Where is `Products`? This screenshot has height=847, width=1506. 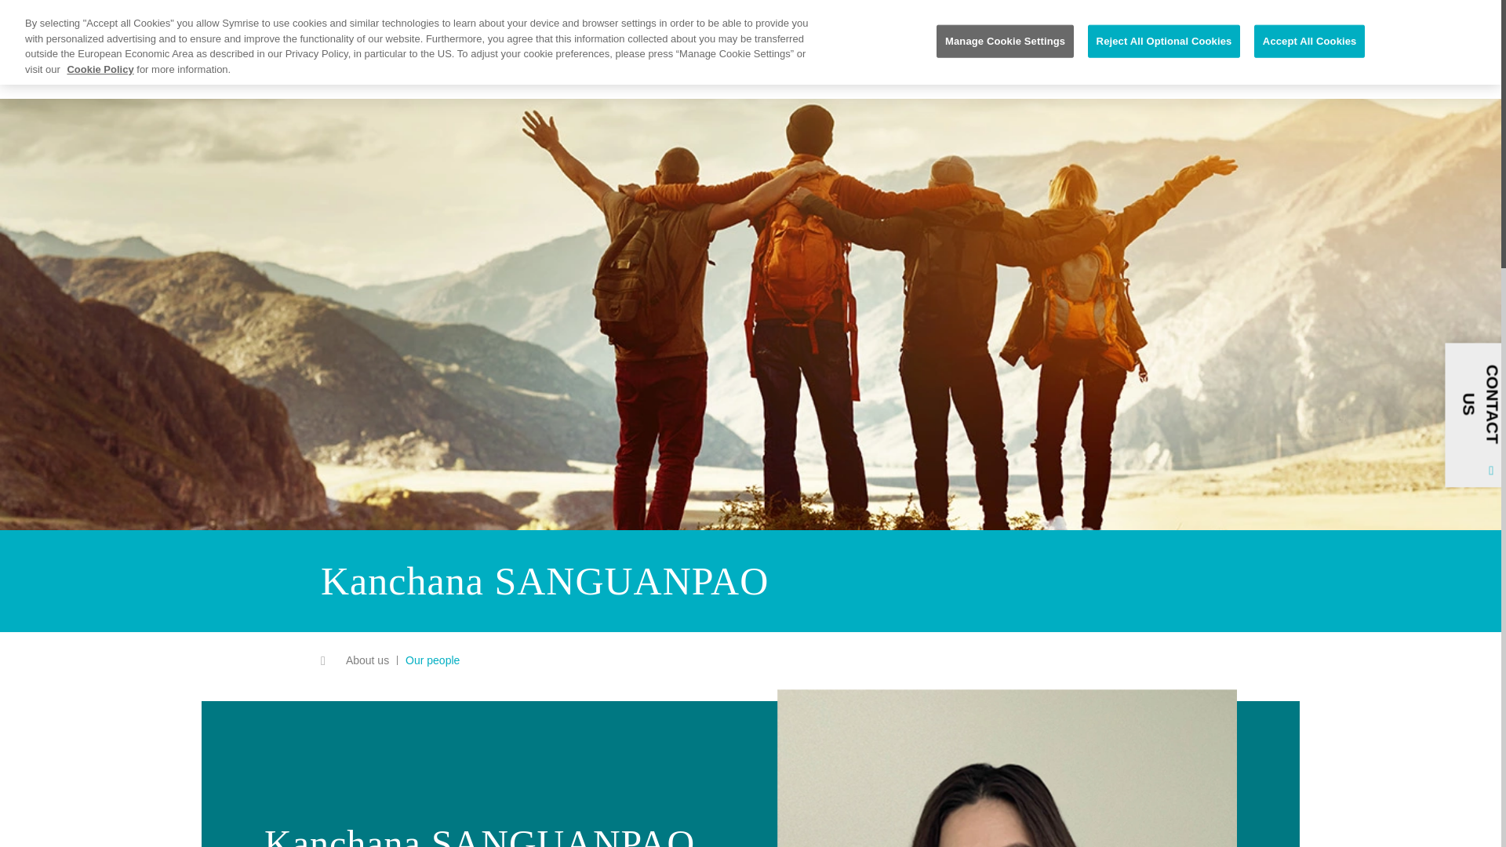 Products is located at coordinates (362, 16).